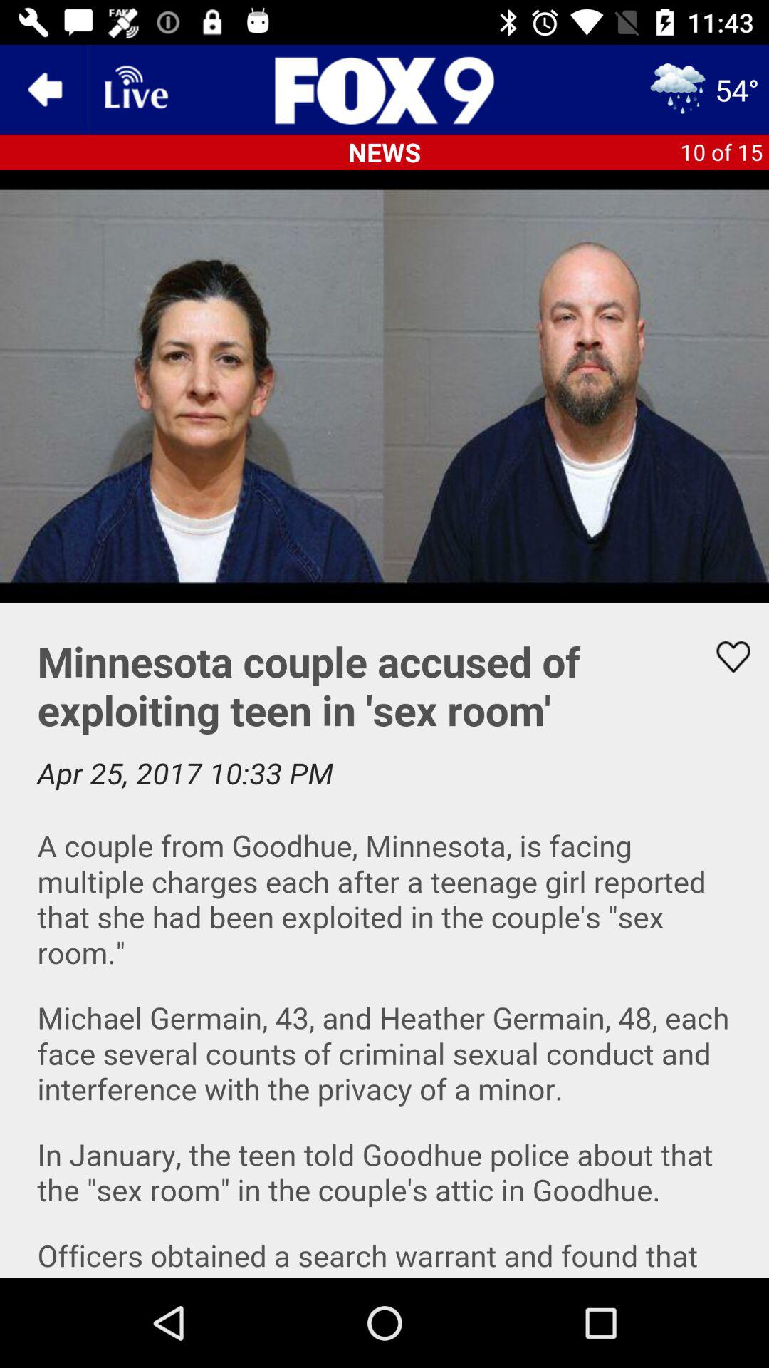  I want to click on click to favorite, so click(724, 657).